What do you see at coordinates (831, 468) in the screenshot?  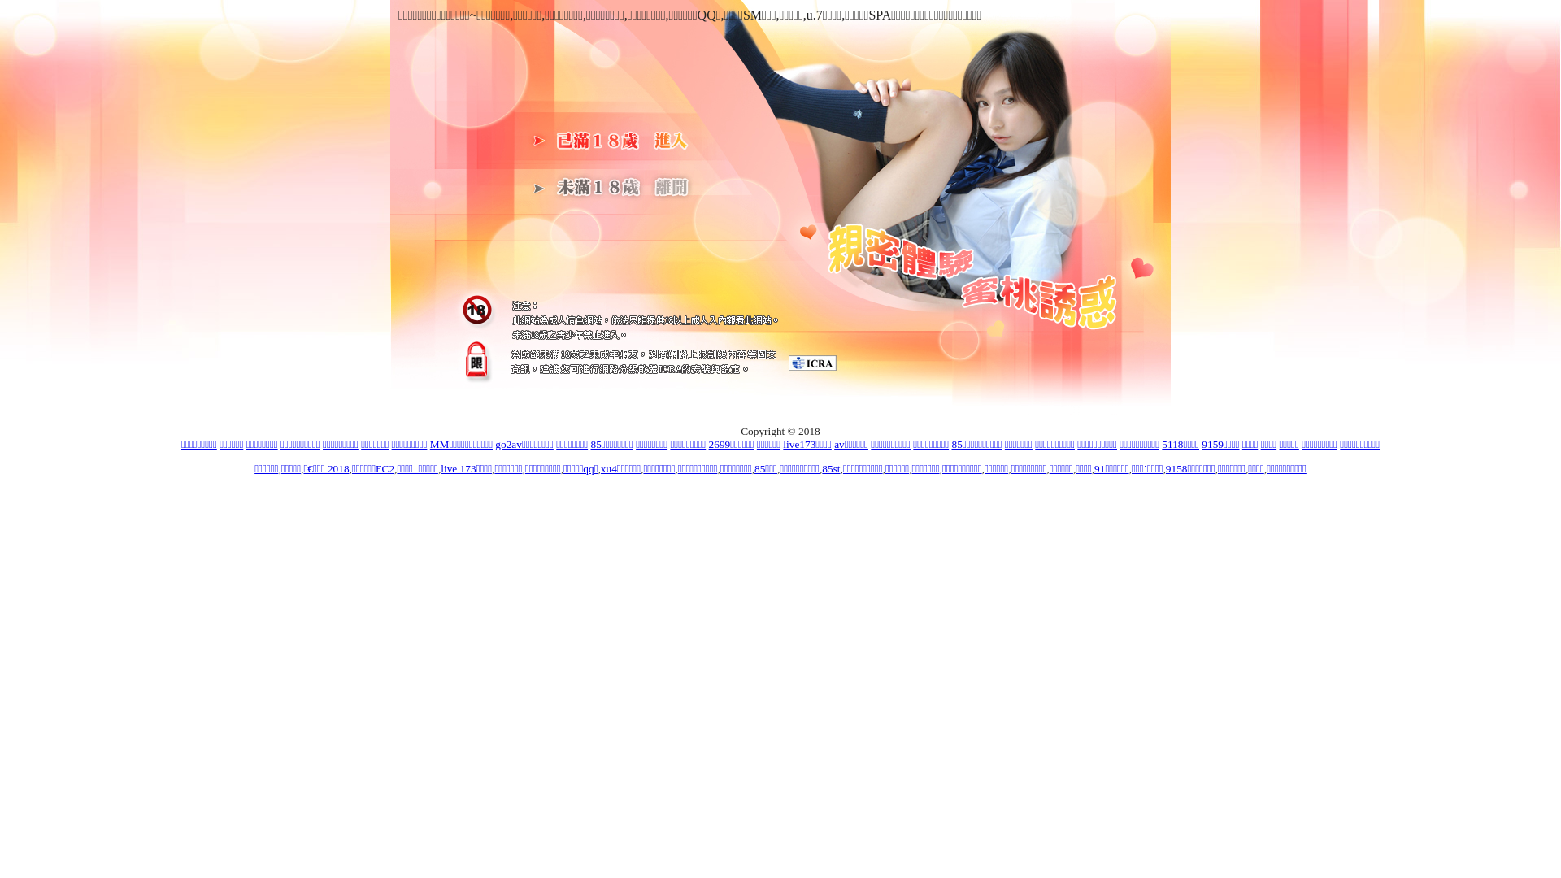 I see `85st` at bounding box center [831, 468].